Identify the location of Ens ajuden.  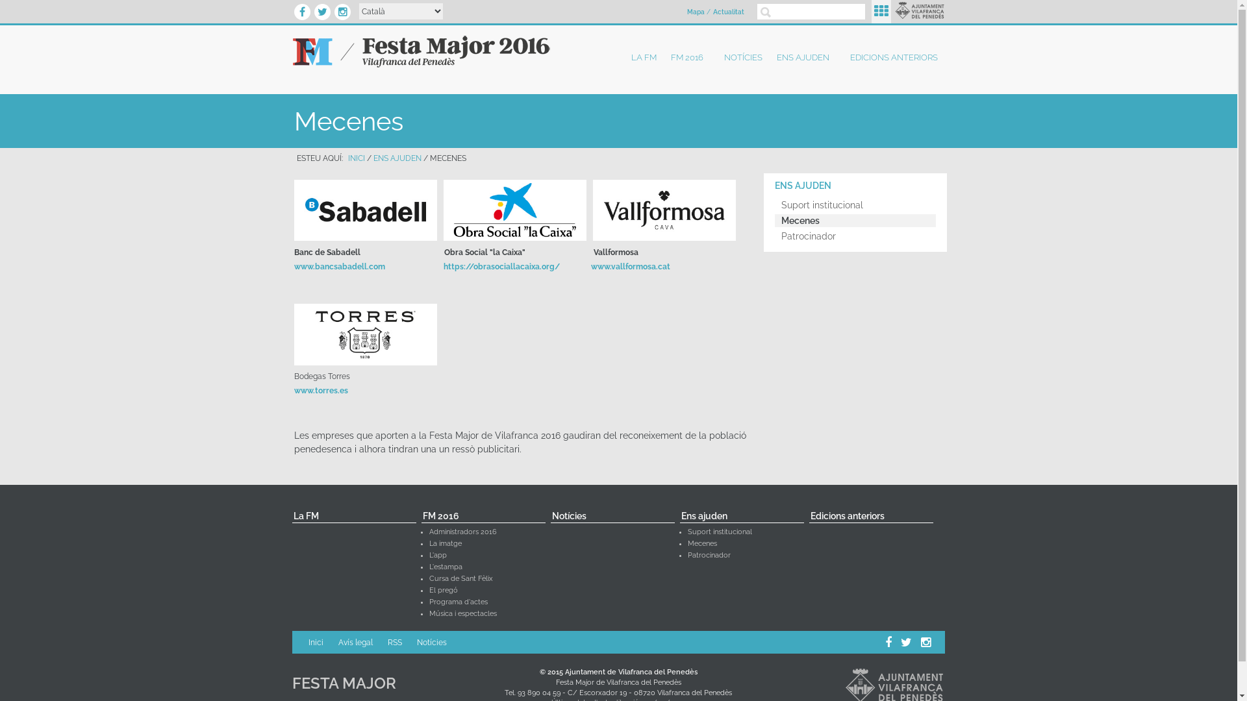
(742, 517).